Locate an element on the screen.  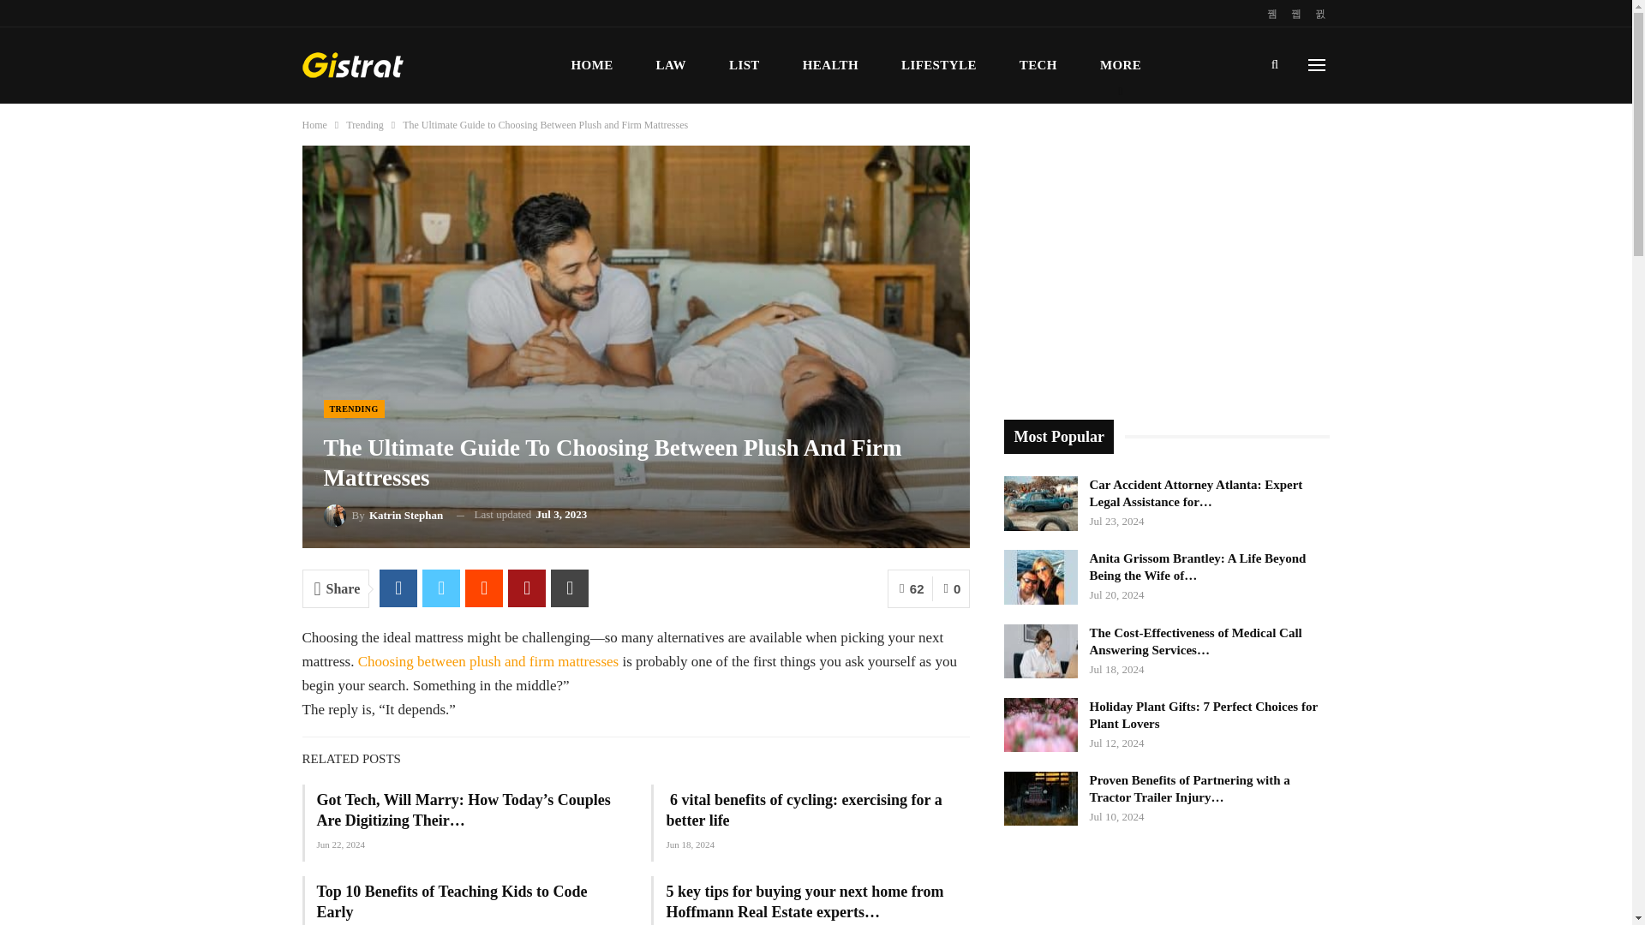
Home is located at coordinates (314, 125).